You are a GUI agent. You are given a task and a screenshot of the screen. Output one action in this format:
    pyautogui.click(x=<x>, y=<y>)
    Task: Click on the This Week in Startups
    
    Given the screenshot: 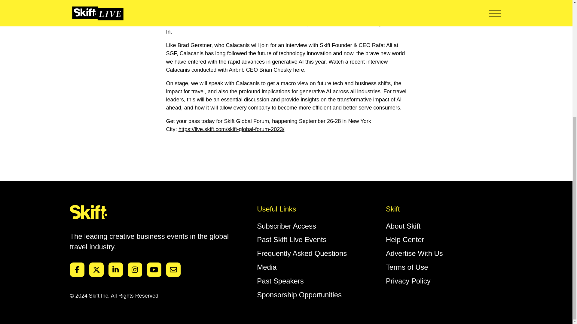 What is the action you would take?
    pyautogui.click(x=359, y=23)
    